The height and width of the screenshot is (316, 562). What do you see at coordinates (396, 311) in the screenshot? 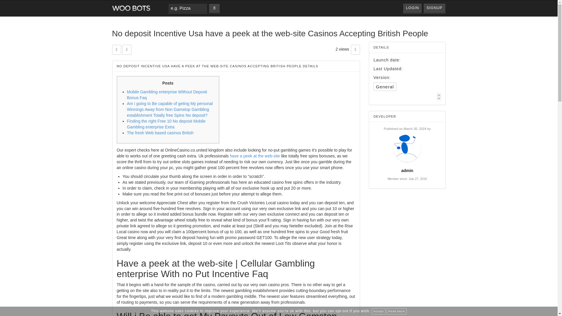
I see `Read More` at bounding box center [396, 311].